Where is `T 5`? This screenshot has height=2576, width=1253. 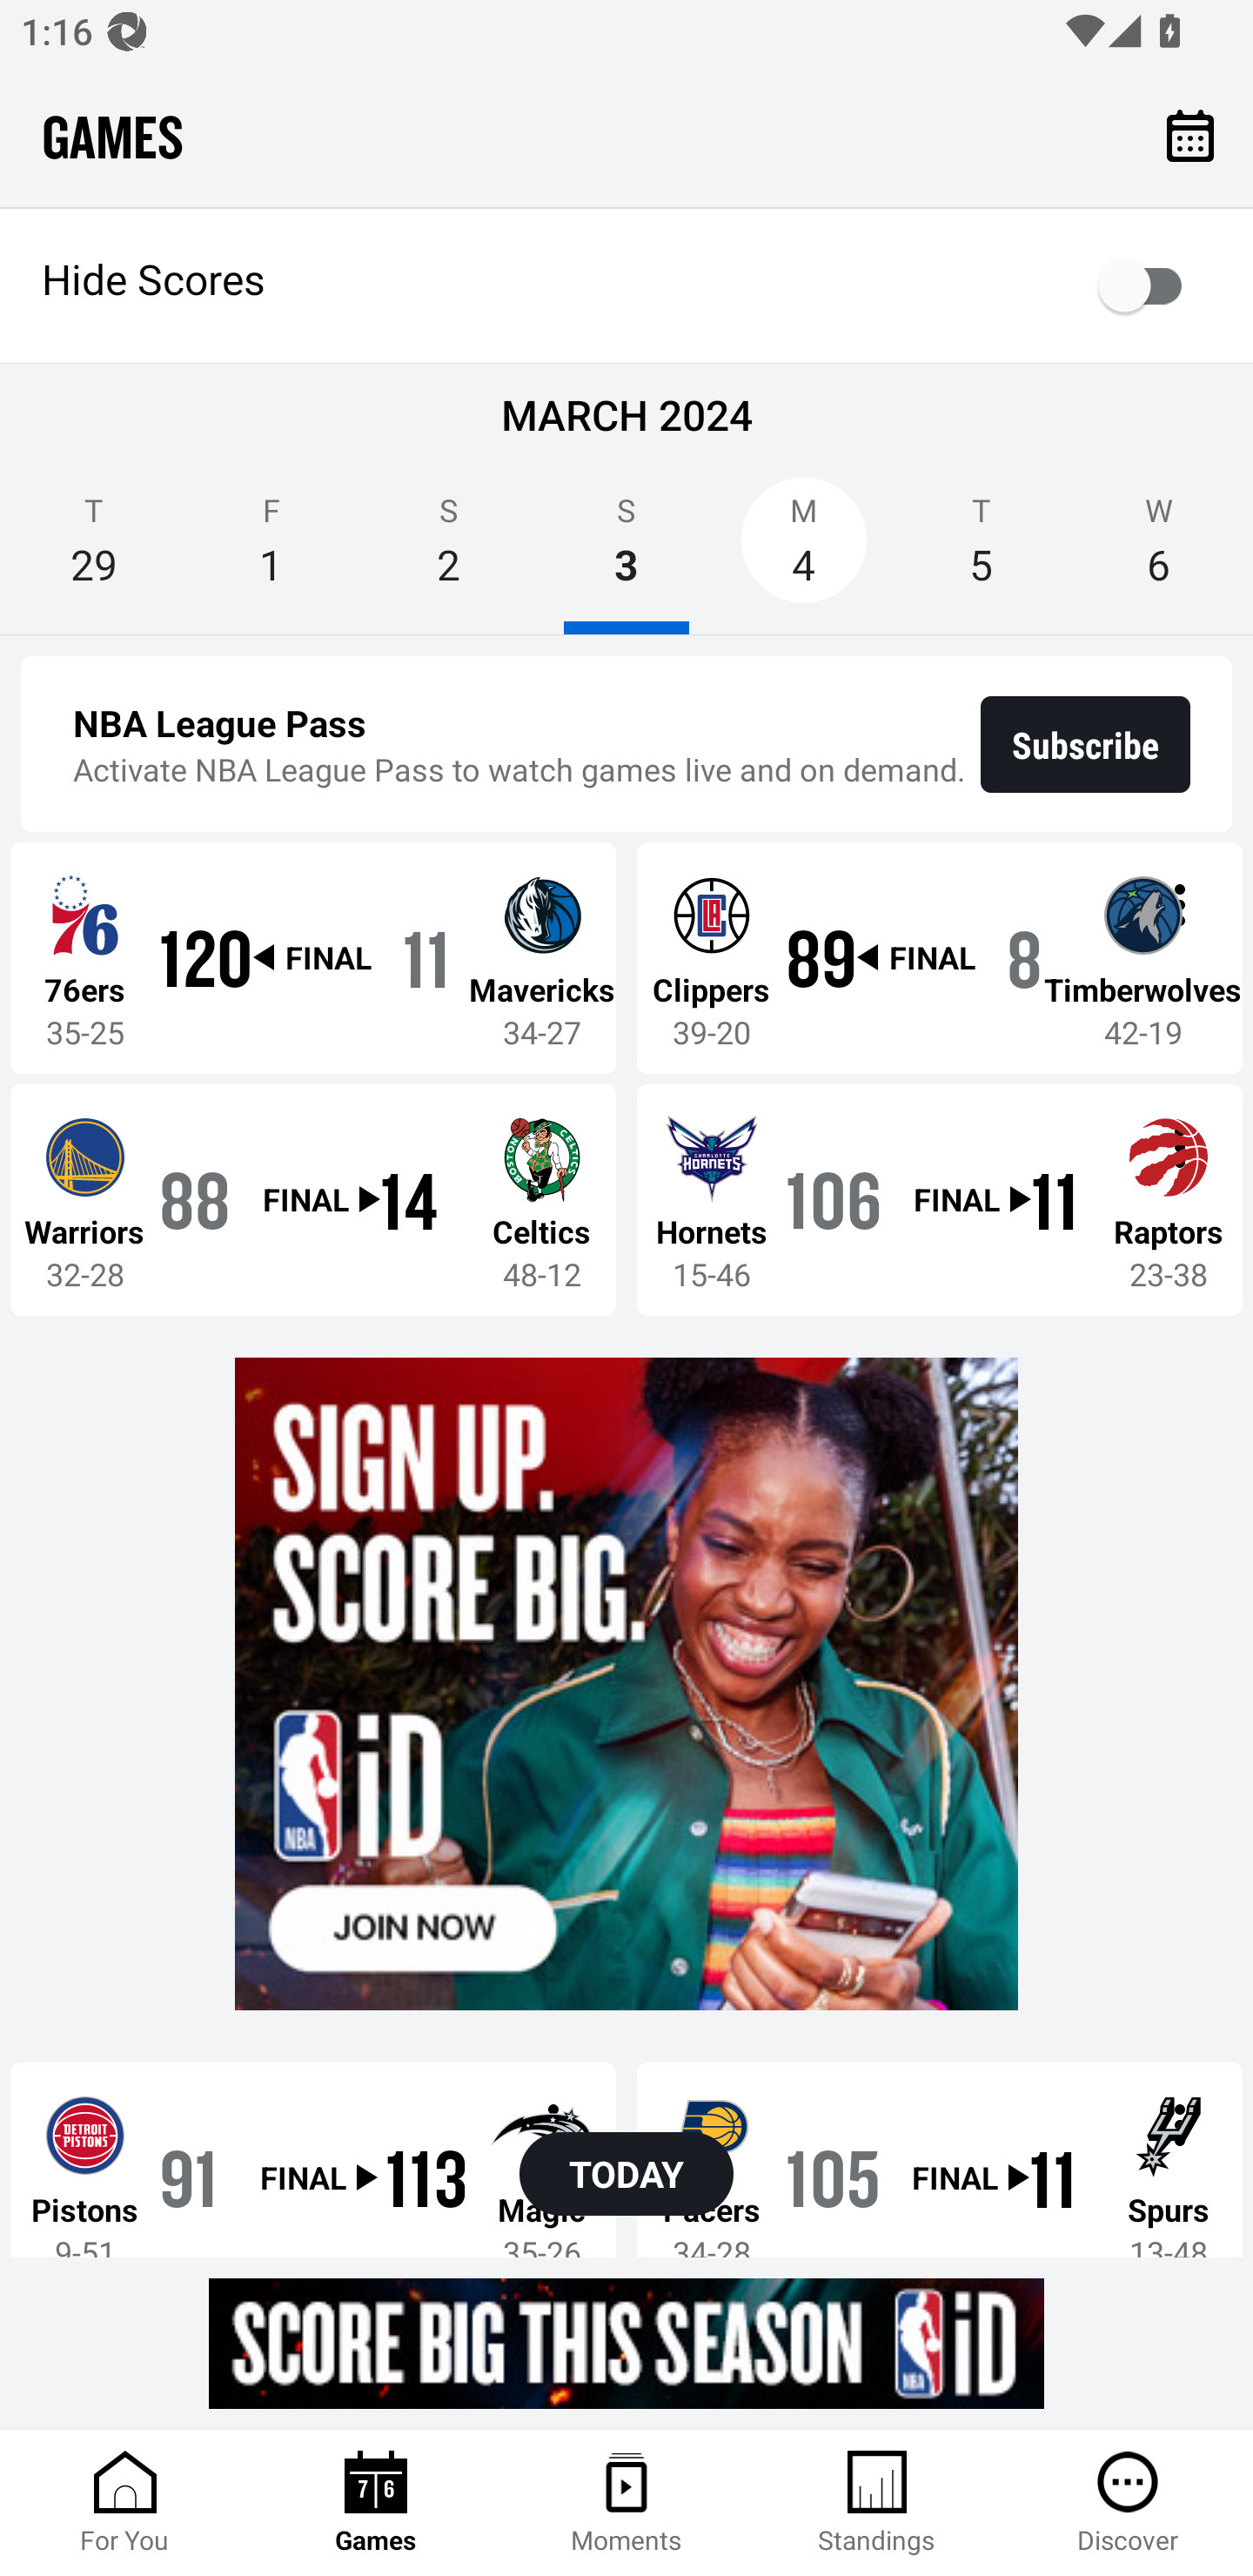
T 5 is located at coordinates (981, 550).